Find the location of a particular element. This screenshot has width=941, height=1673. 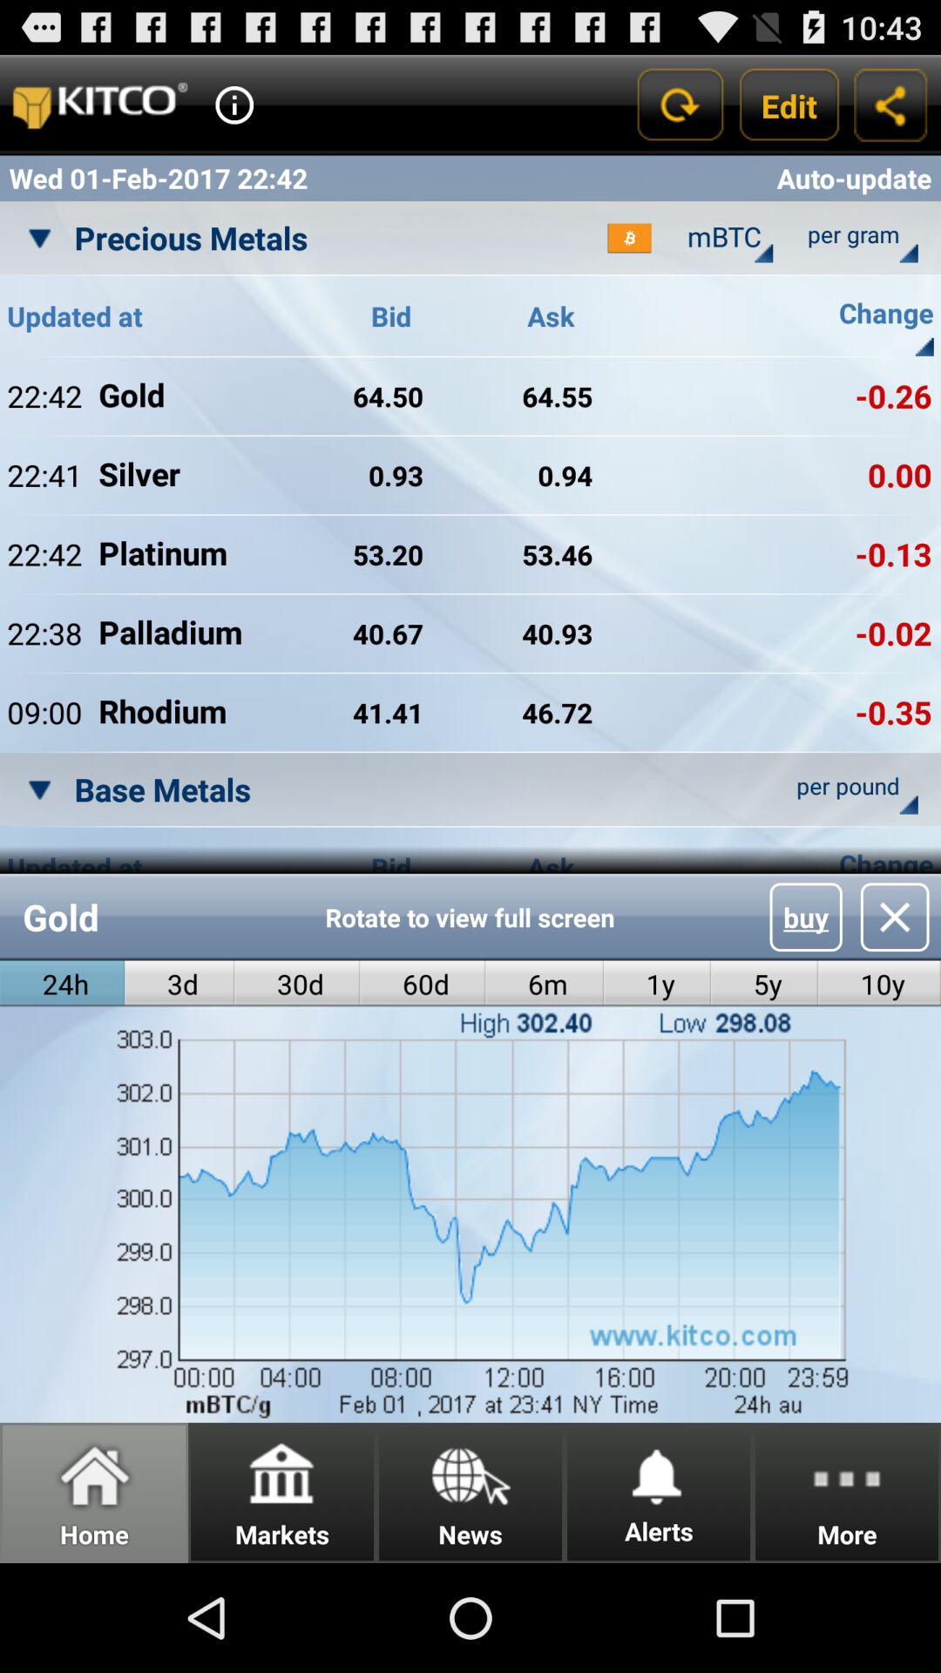

tap app above auto-update app is located at coordinates (789, 105).